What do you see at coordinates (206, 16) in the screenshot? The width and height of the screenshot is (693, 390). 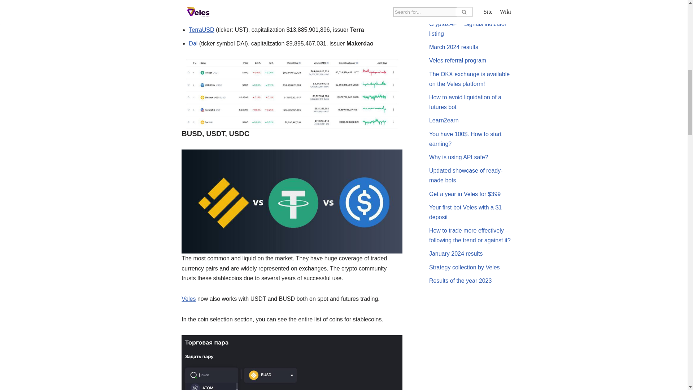 I see `Binance USD` at bounding box center [206, 16].